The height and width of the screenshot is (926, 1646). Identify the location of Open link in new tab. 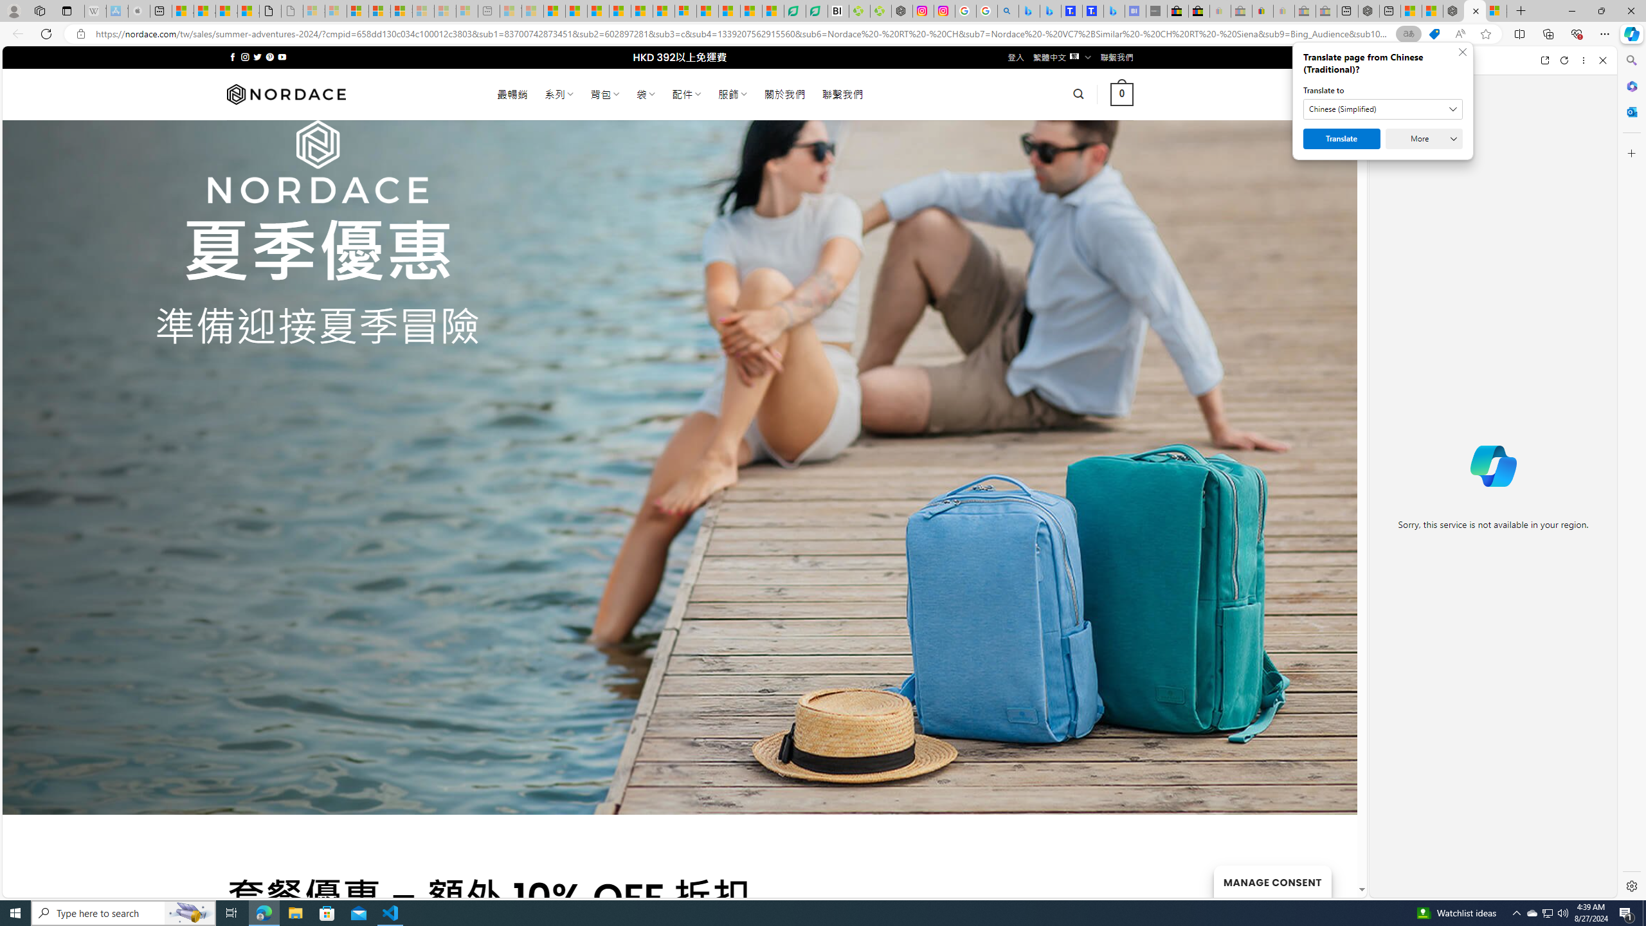
(1544, 60).